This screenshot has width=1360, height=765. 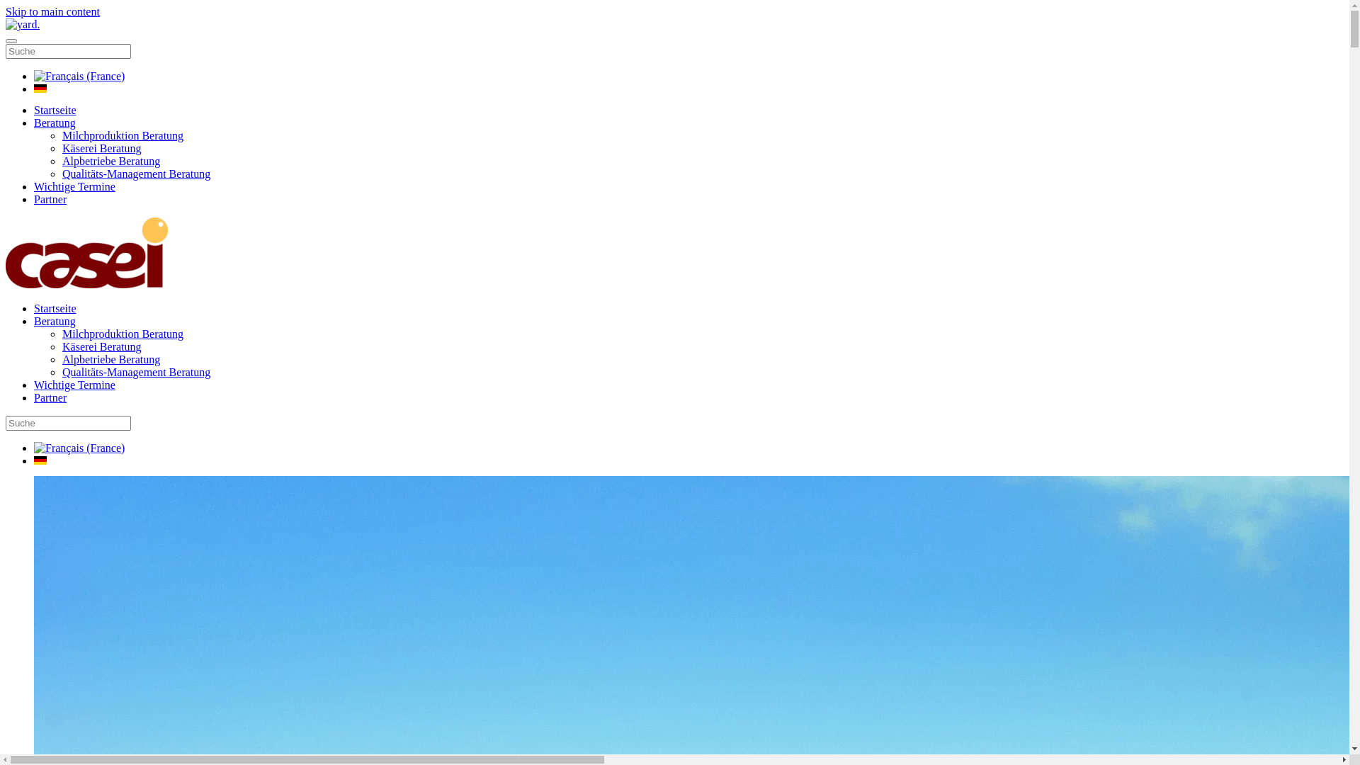 What do you see at coordinates (52, 11) in the screenshot?
I see `Skip to main content` at bounding box center [52, 11].